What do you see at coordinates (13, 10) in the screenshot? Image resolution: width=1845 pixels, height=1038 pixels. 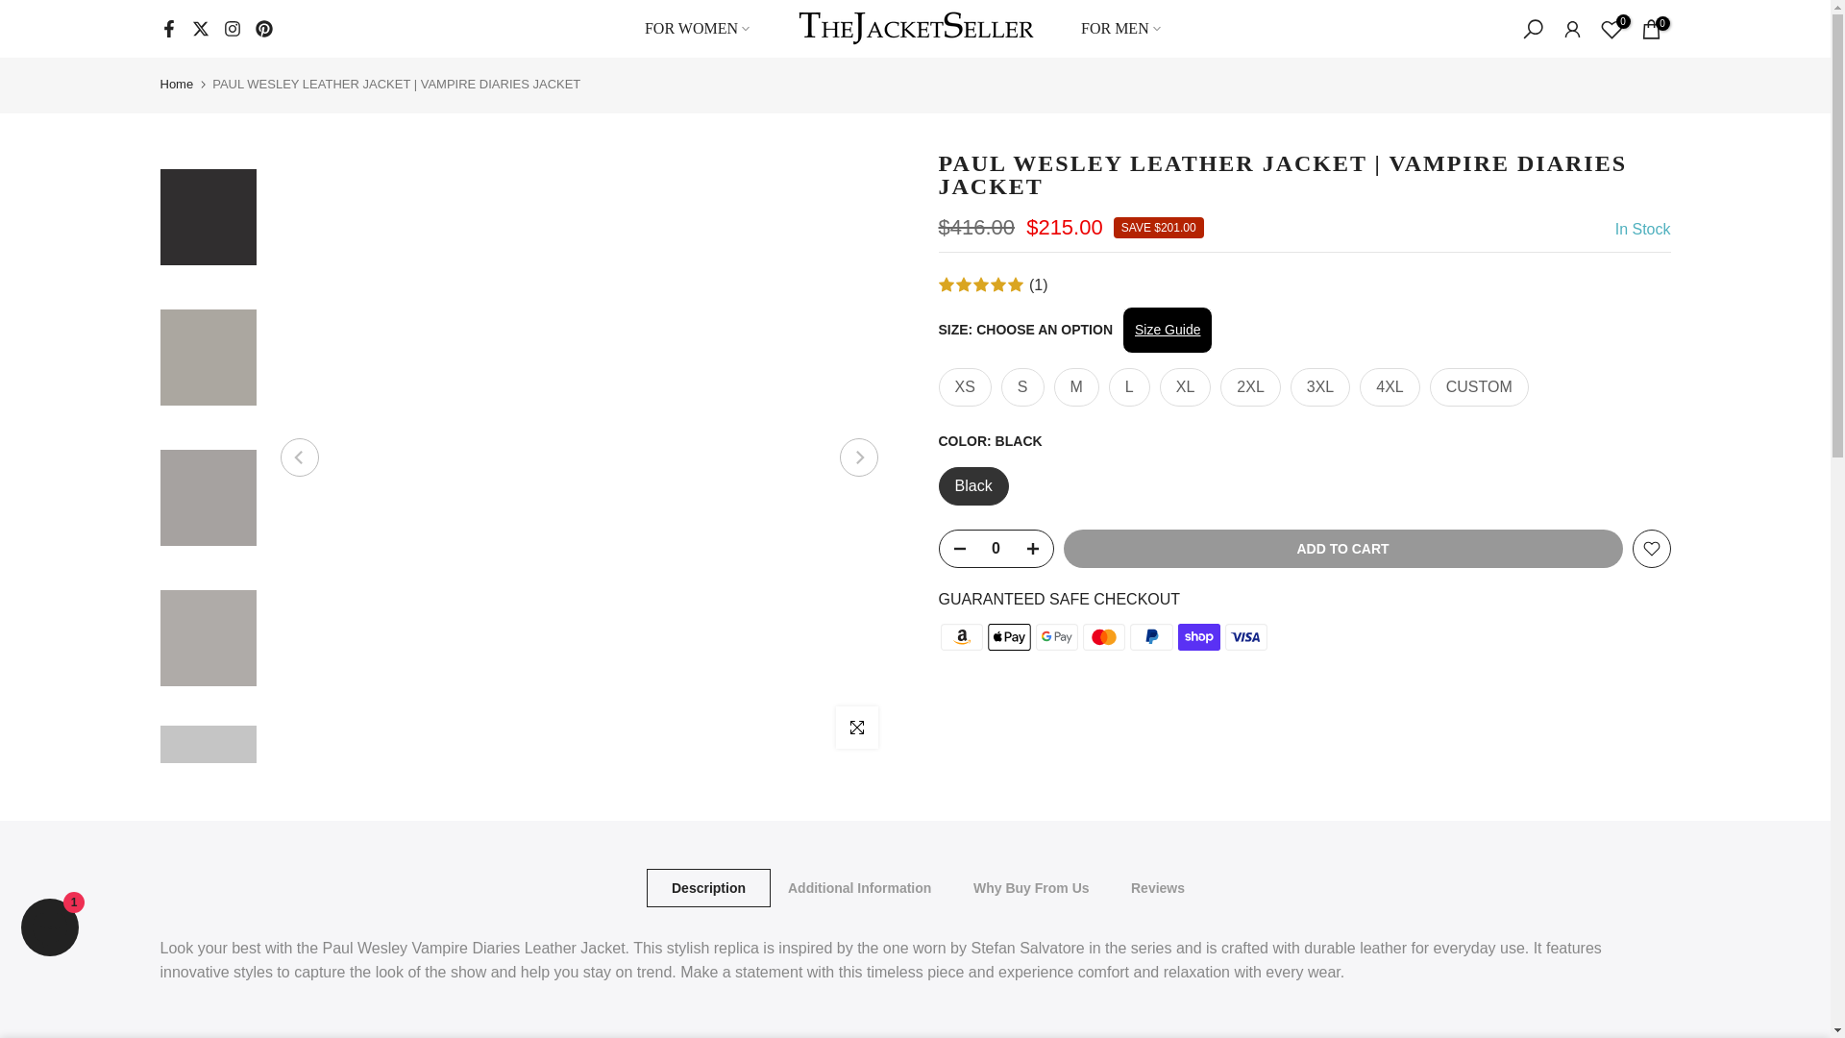 I see `Skip to content` at bounding box center [13, 10].